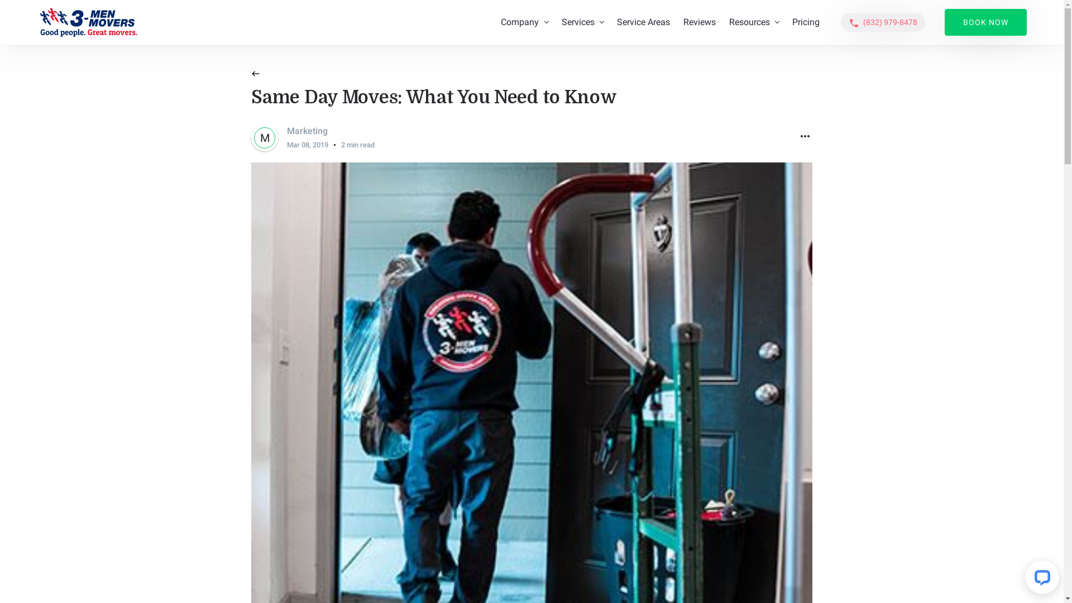  What do you see at coordinates (307, 131) in the screenshot?
I see `Marketing` at bounding box center [307, 131].